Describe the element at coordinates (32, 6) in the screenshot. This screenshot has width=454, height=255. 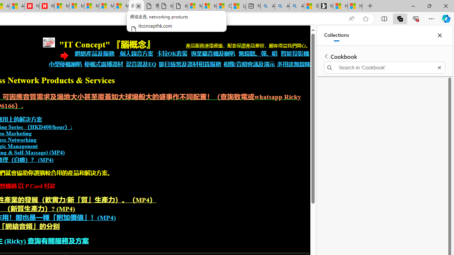
I see `Newsweek - News, Analysis, Politics, Business, Technology` at that location.